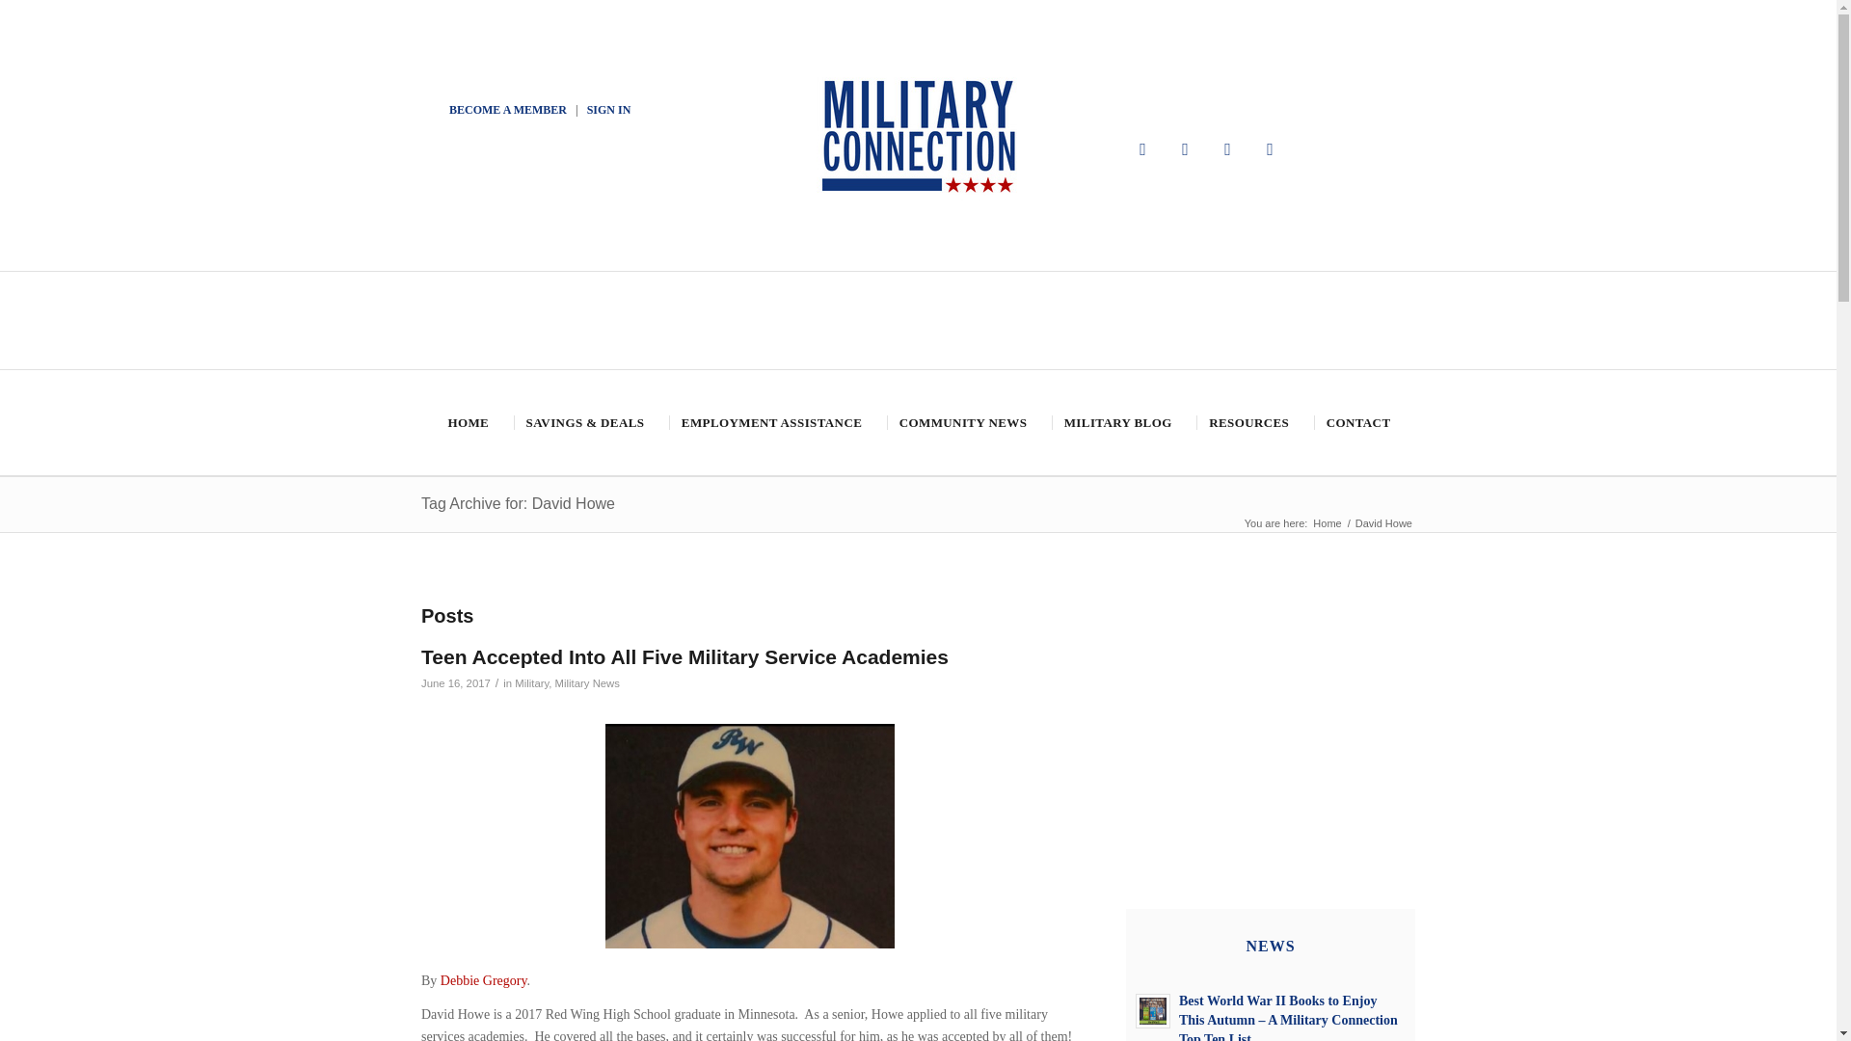  Describe the element at coordinates (1271, 702) in the screenshot. I see `3rd party ad content` at that location.